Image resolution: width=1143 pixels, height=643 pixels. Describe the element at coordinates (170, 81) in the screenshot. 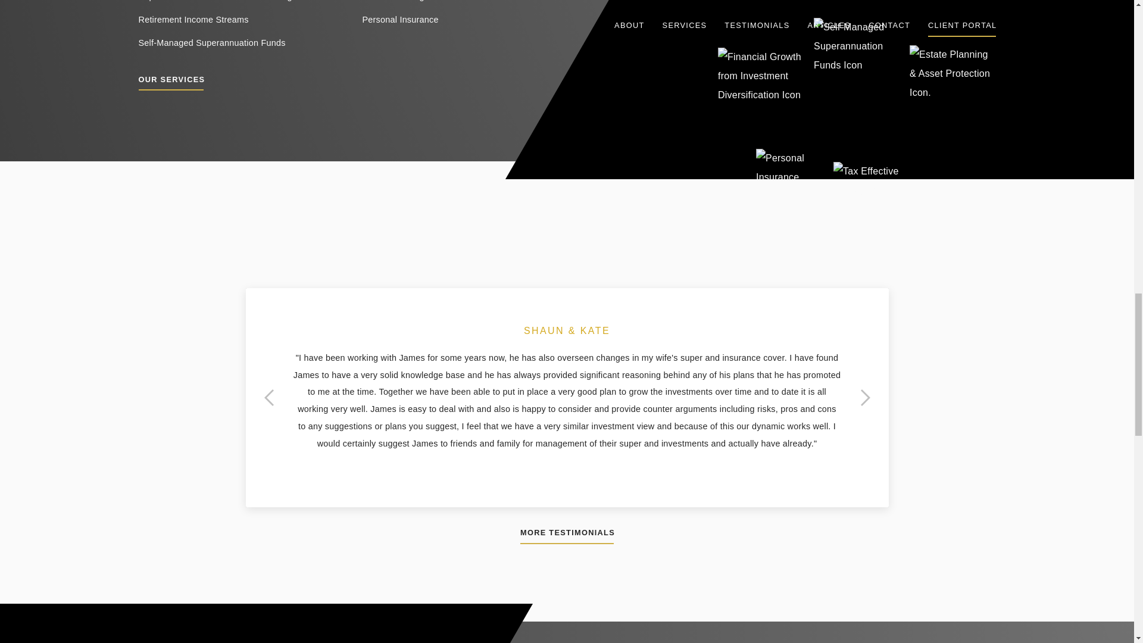

I see `OUR SERVICES` at that location.